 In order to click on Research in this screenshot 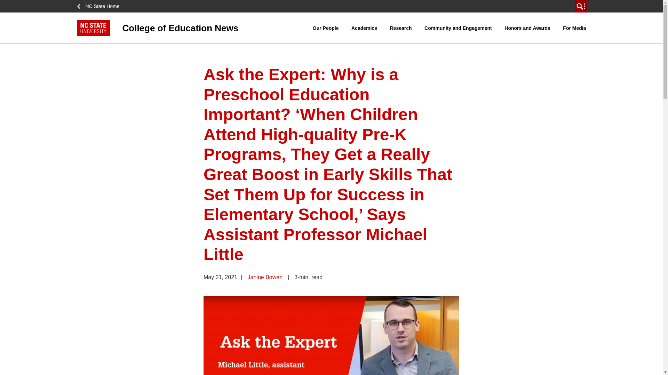, I will do `click(401, 28)`.